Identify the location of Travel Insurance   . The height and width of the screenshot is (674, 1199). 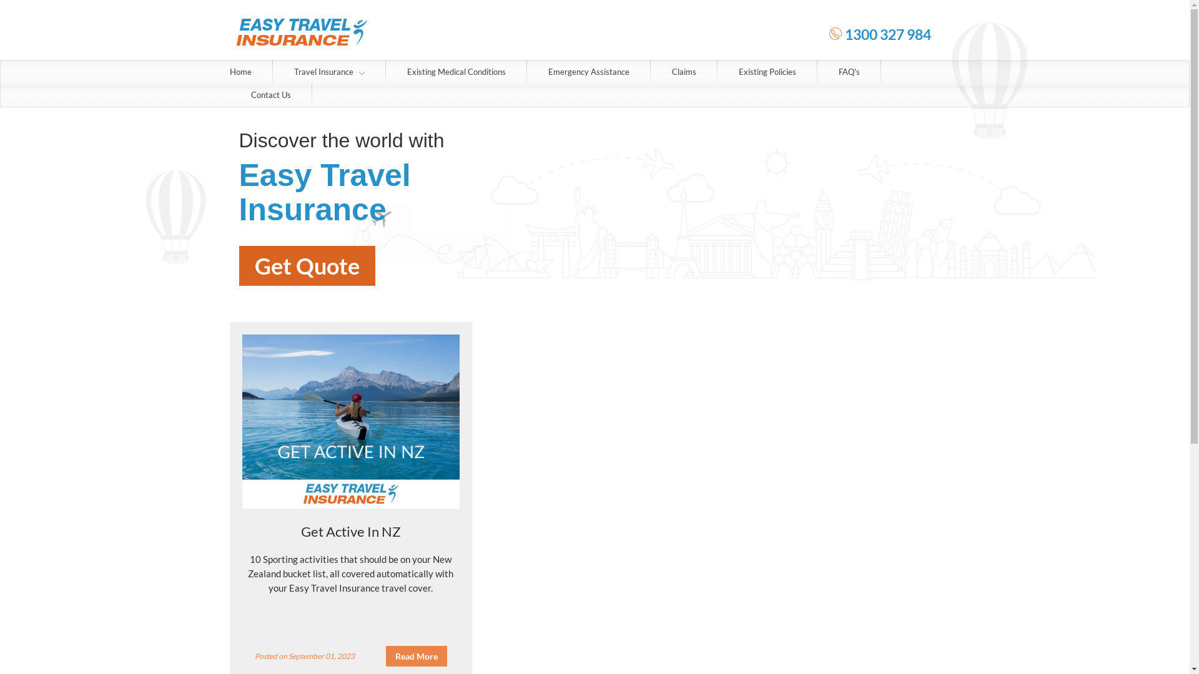
(328, 72).